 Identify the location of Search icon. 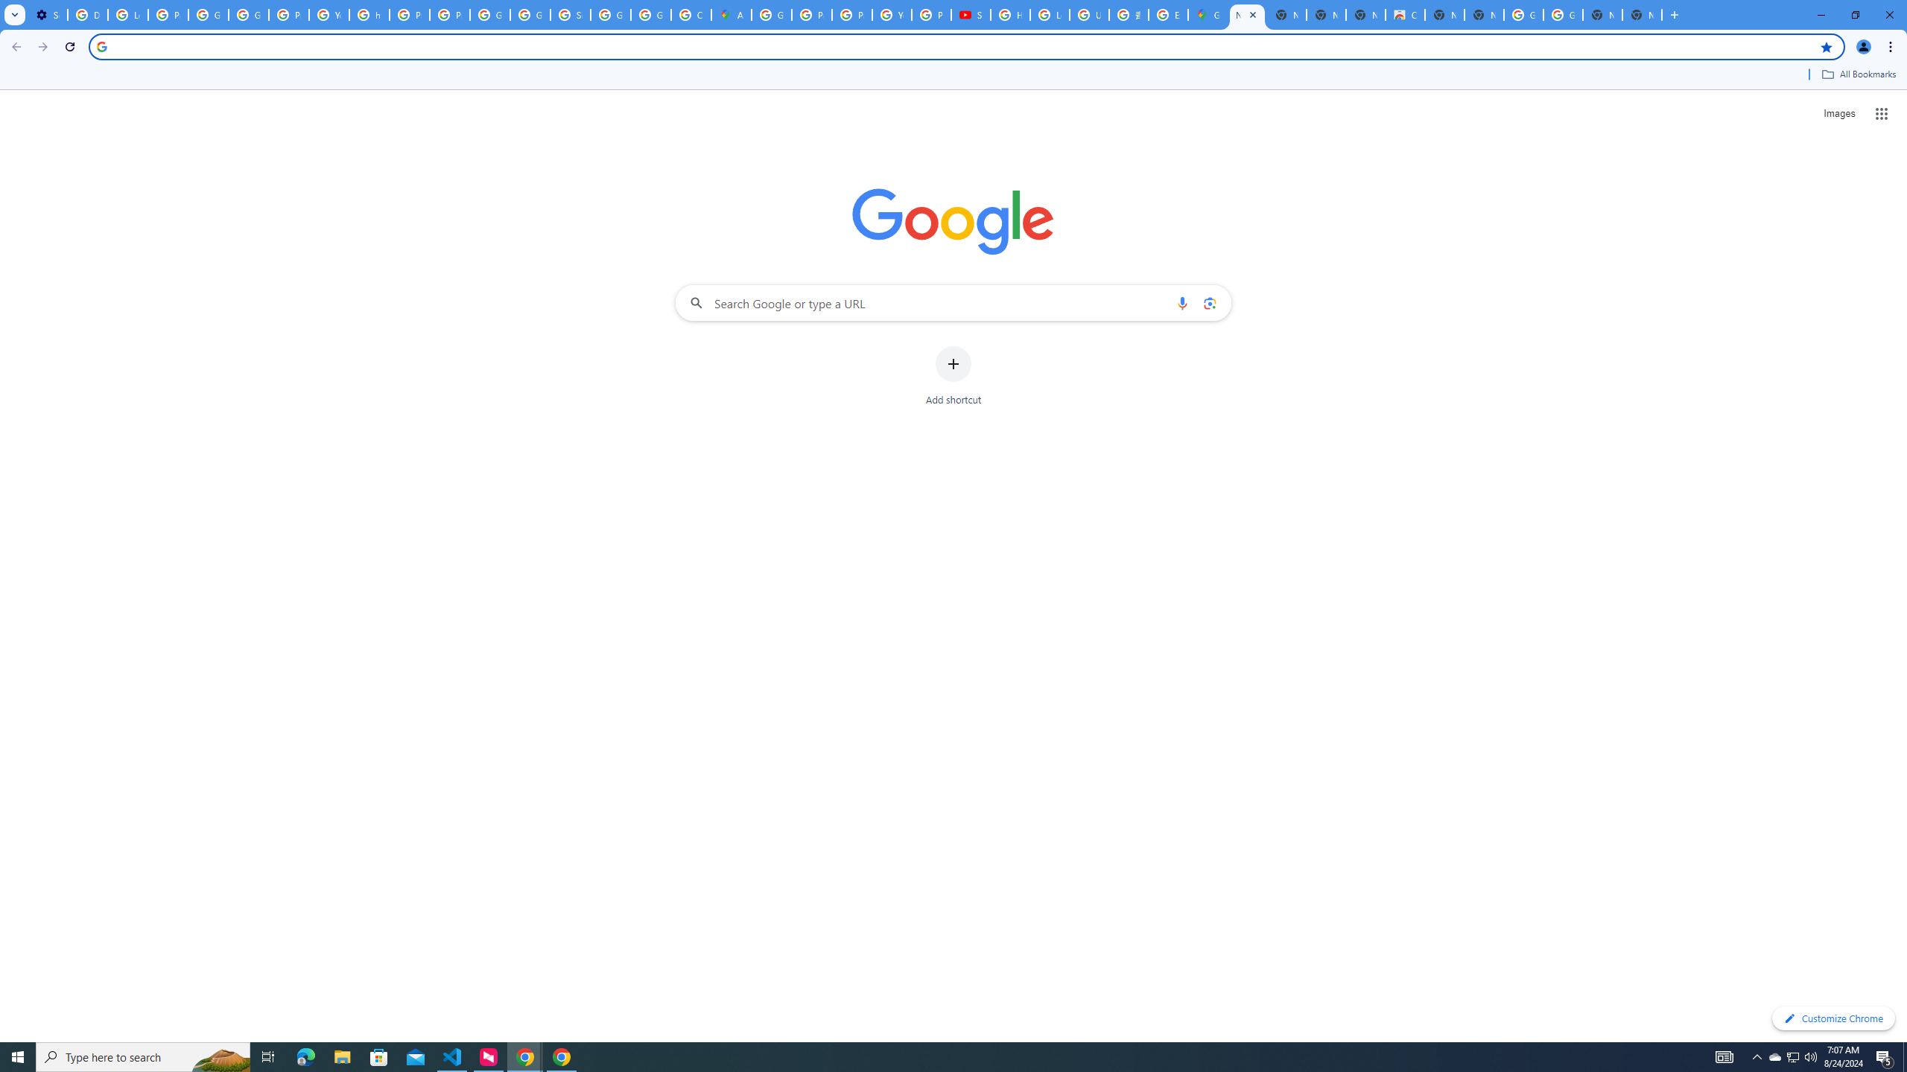
(101, 46).